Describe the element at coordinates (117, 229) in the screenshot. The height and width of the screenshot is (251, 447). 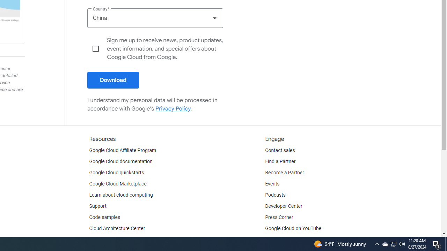
I see `Cloud Architecture Center` at that location.